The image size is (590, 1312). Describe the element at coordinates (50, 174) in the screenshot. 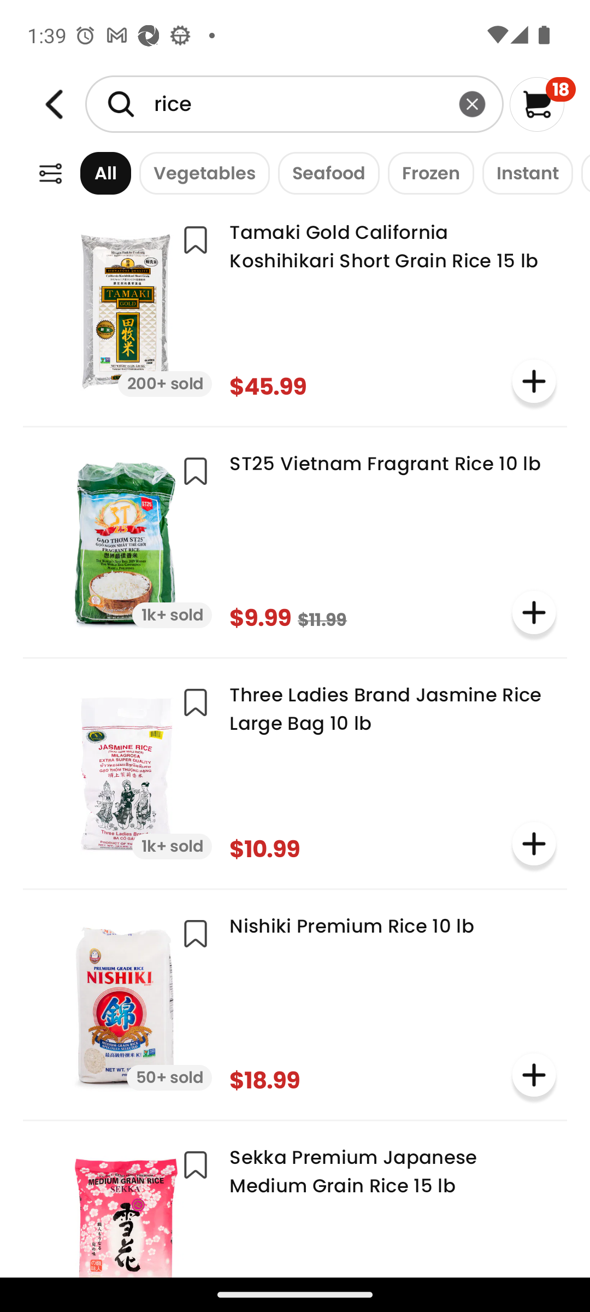

I see `Weee!` at that location.